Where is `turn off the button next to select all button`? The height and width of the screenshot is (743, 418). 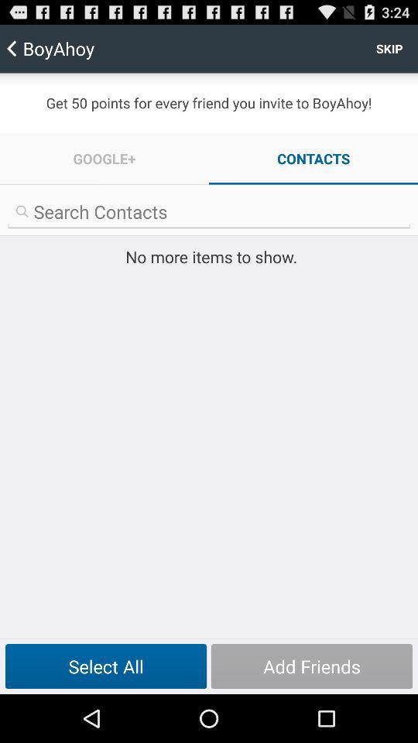 turn off the button next to select all button is located at coordinates (311, 666).